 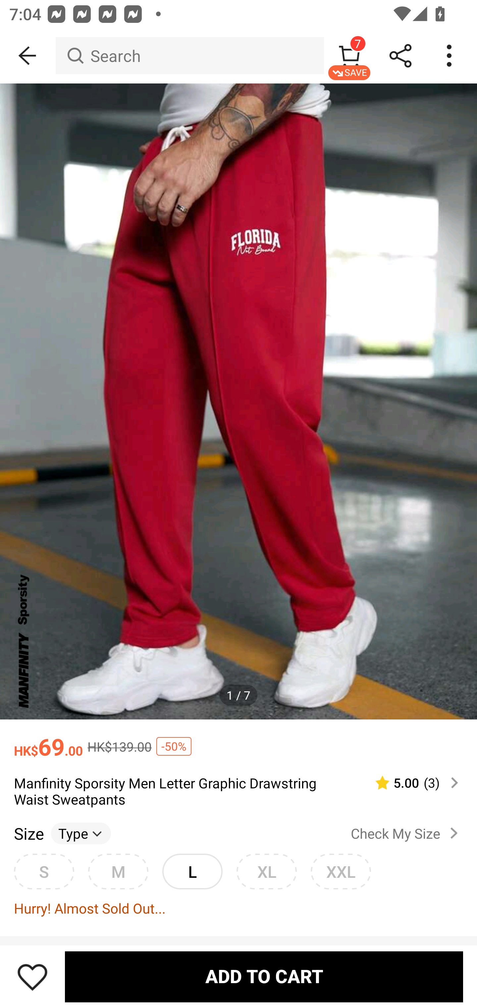 What do you see at coordinates (81, 833) in the screenshot?
I see `Type` at bounding box center [81, 833].